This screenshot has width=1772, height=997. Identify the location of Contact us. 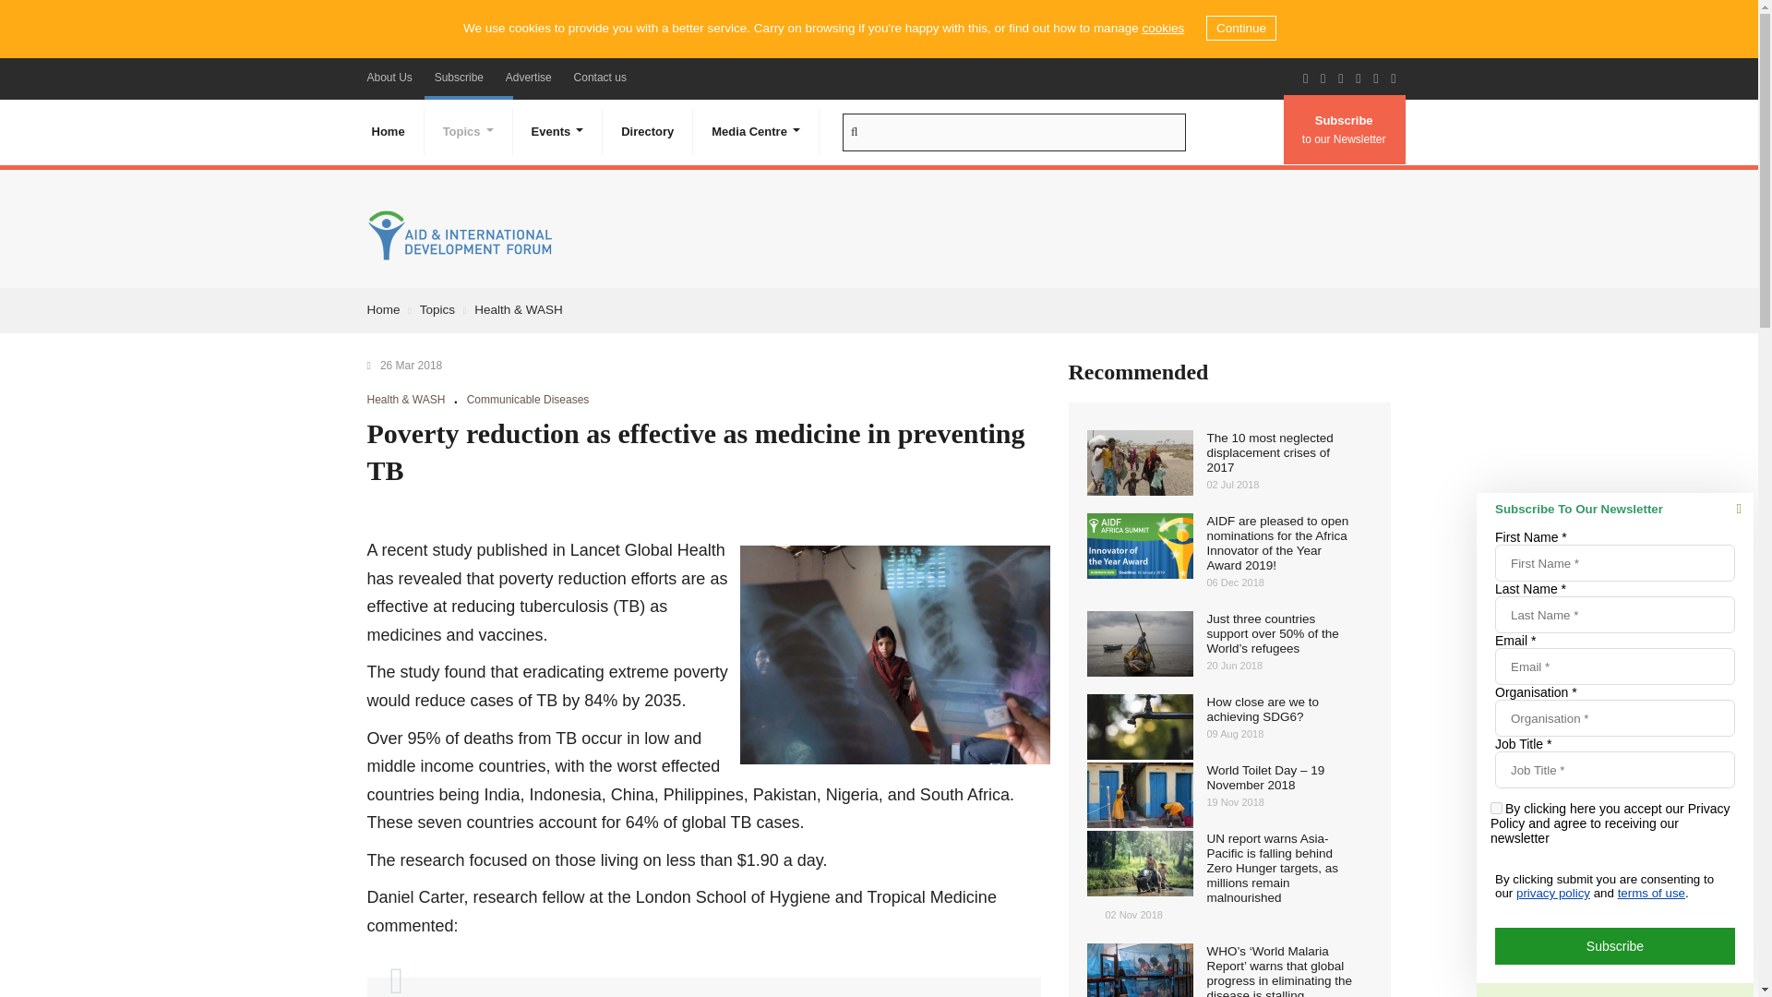
(600, 77).